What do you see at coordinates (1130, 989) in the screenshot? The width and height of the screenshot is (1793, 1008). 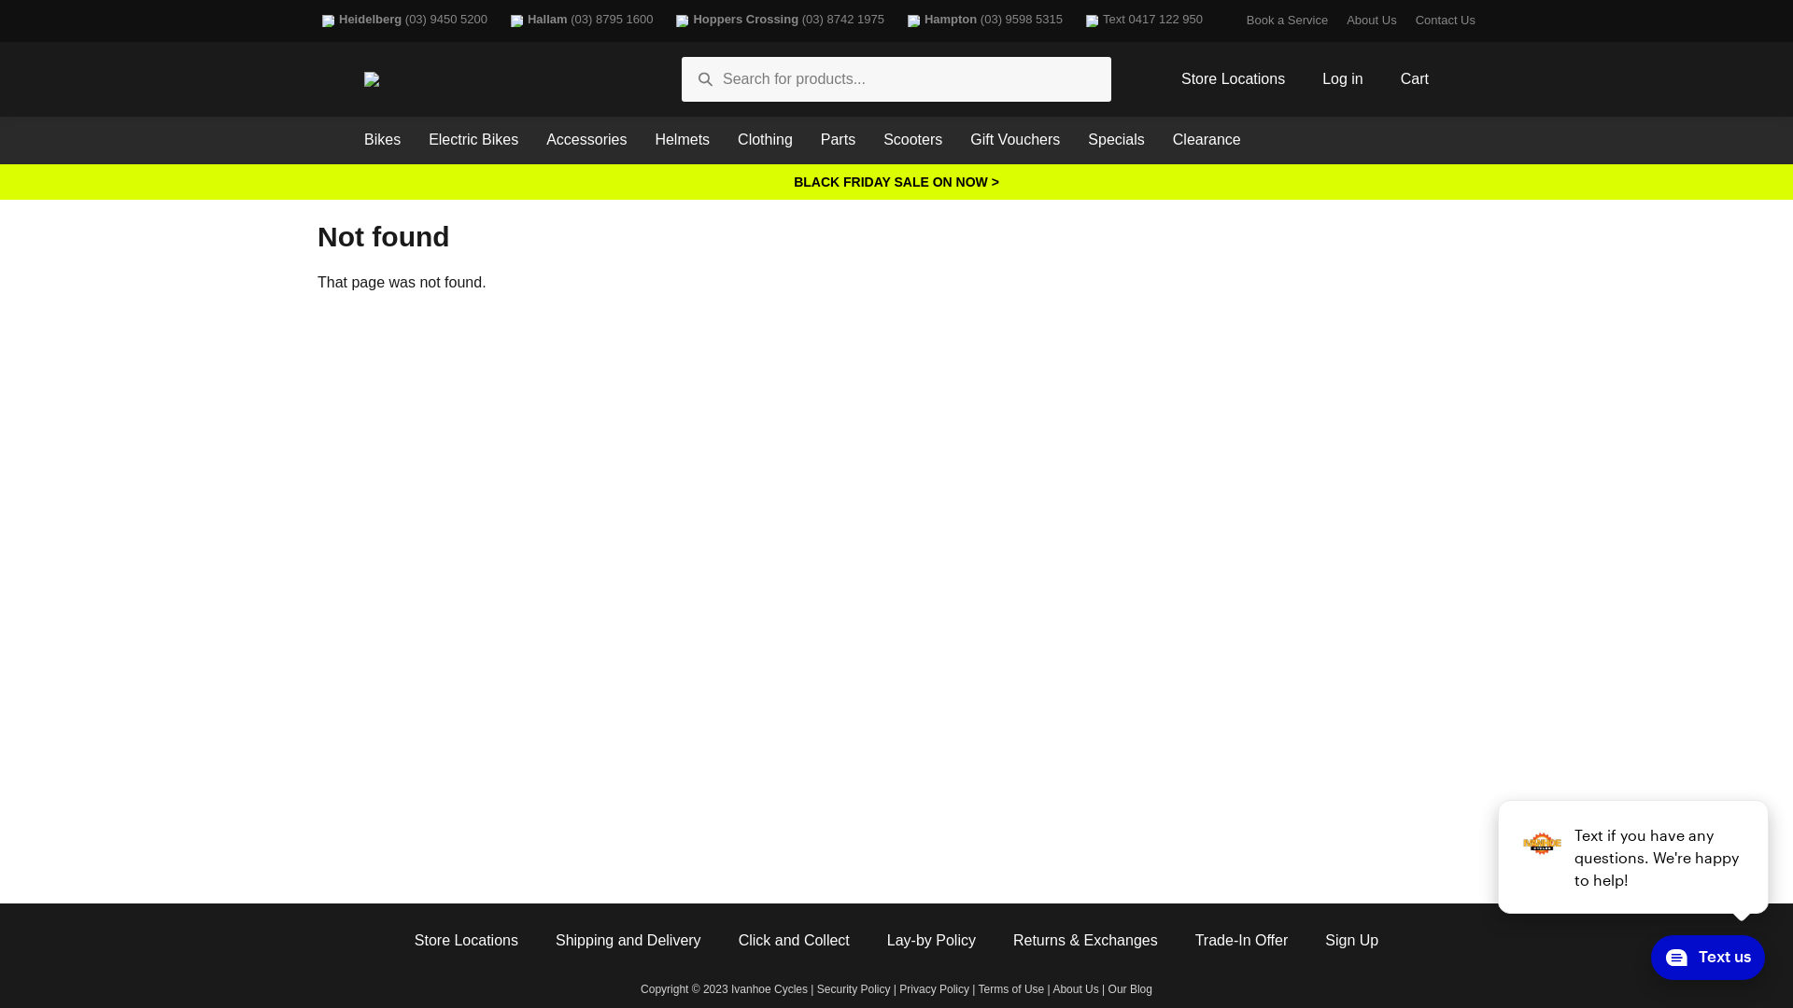 I see `Our Blog` at bounding box center [1130, 989].